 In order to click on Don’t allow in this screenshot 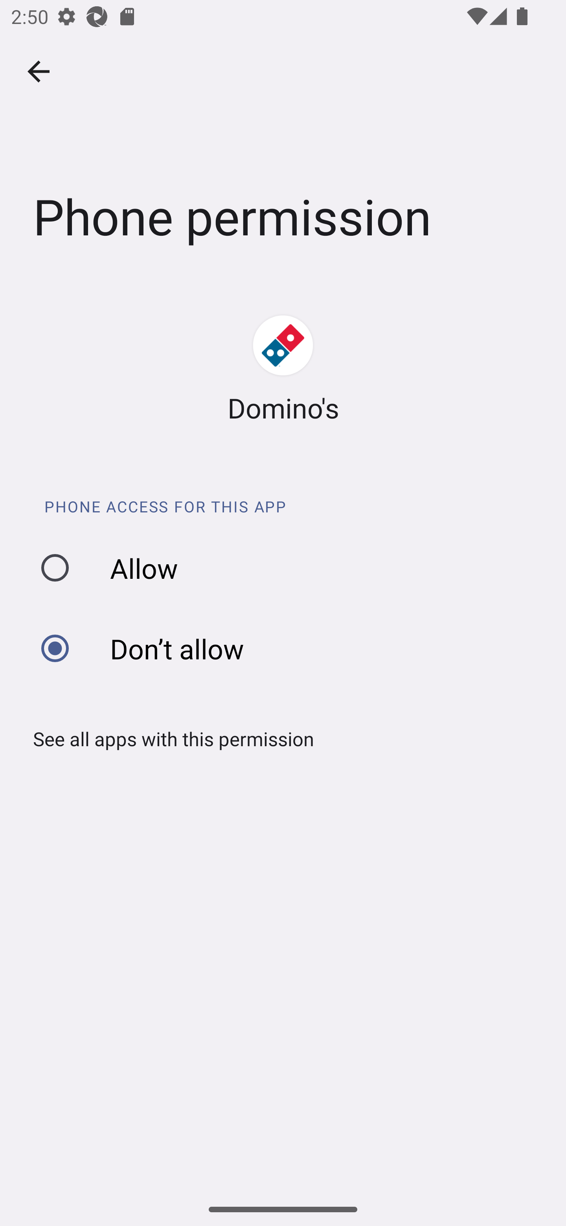, I will do `click(288, 648)`.